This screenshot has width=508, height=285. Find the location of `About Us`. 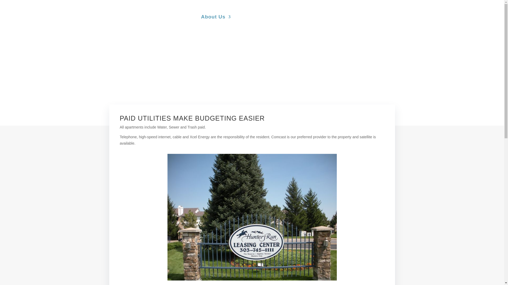

About Us is located at coordinates (216, 24).